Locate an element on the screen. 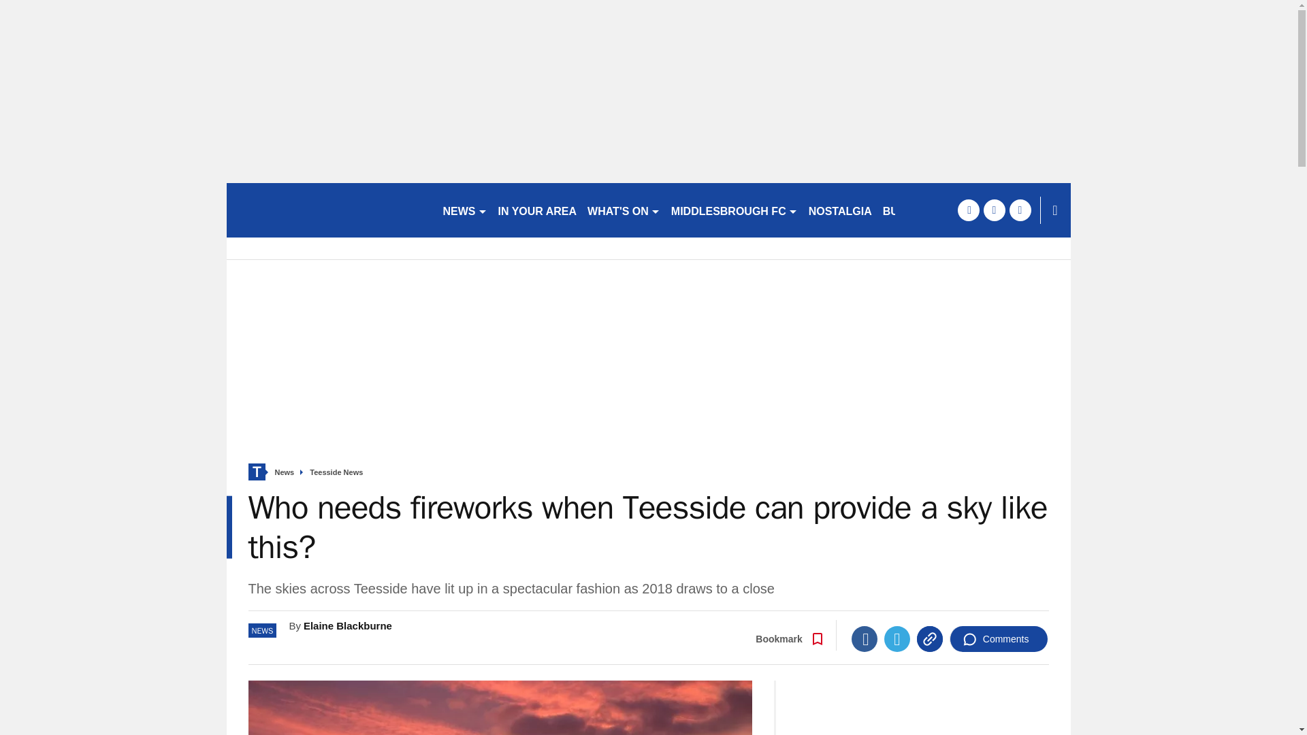 The width and height of the screenshot is (1307, 735). IN YOUR AREA is located at coordinates (538, 210).